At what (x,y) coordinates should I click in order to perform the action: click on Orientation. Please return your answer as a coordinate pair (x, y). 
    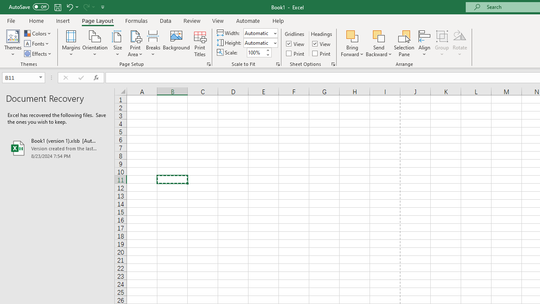
    Looking at the image, I should click on (95, 43).